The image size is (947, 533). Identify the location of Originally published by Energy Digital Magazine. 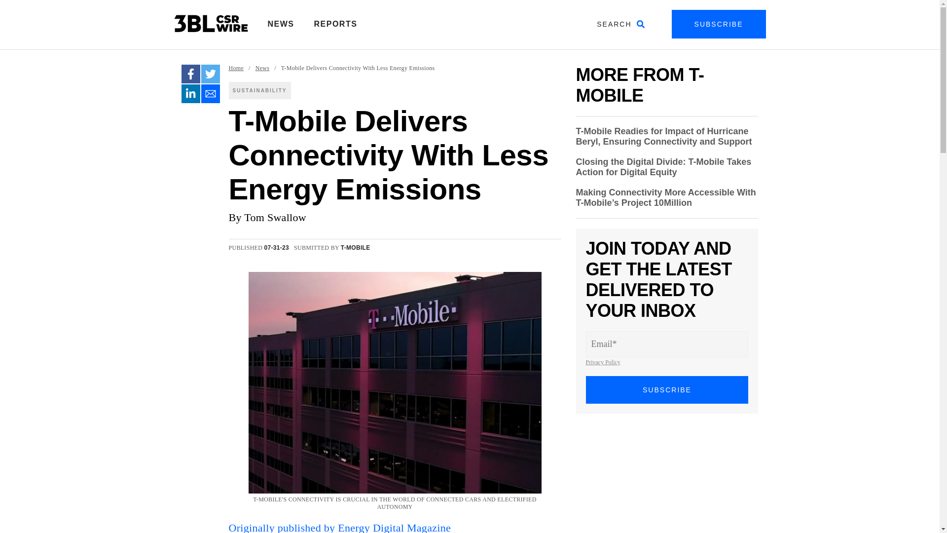
(340, 527).